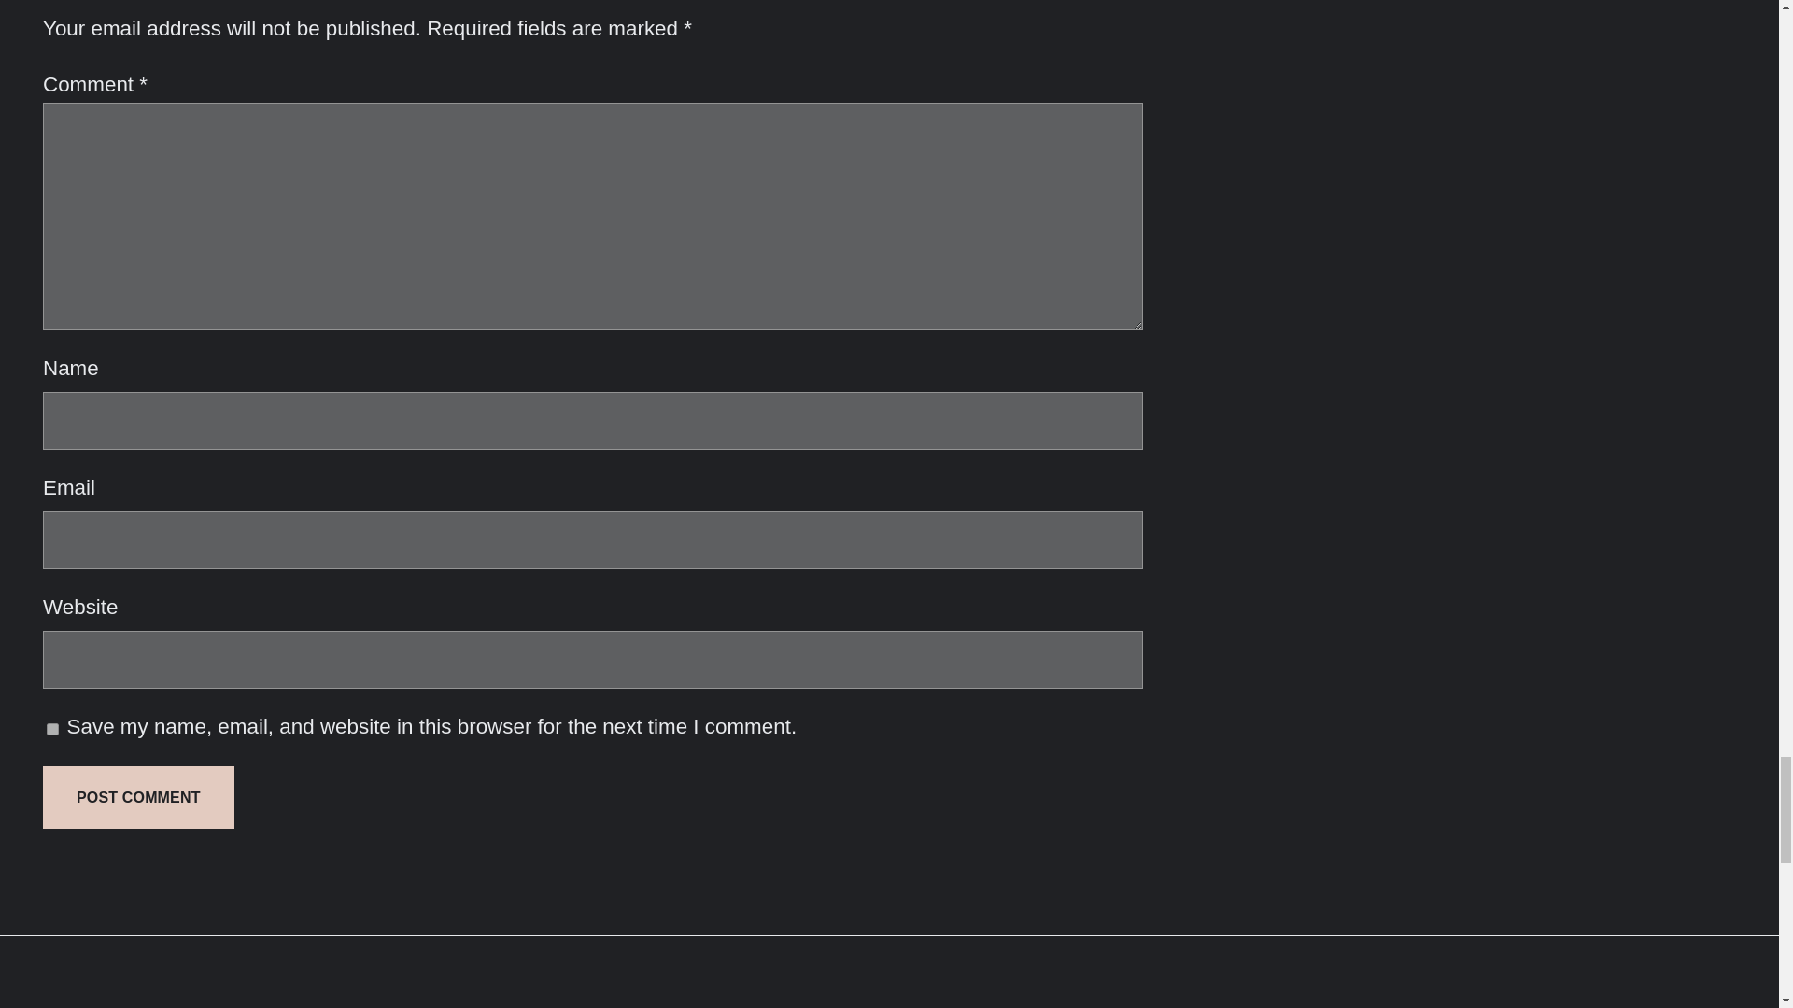 The height and width of the screenshot is (1008, 1793). Describe the element at coordinates (138, 797) in the screenshot. I see `Post Comment` at that location.